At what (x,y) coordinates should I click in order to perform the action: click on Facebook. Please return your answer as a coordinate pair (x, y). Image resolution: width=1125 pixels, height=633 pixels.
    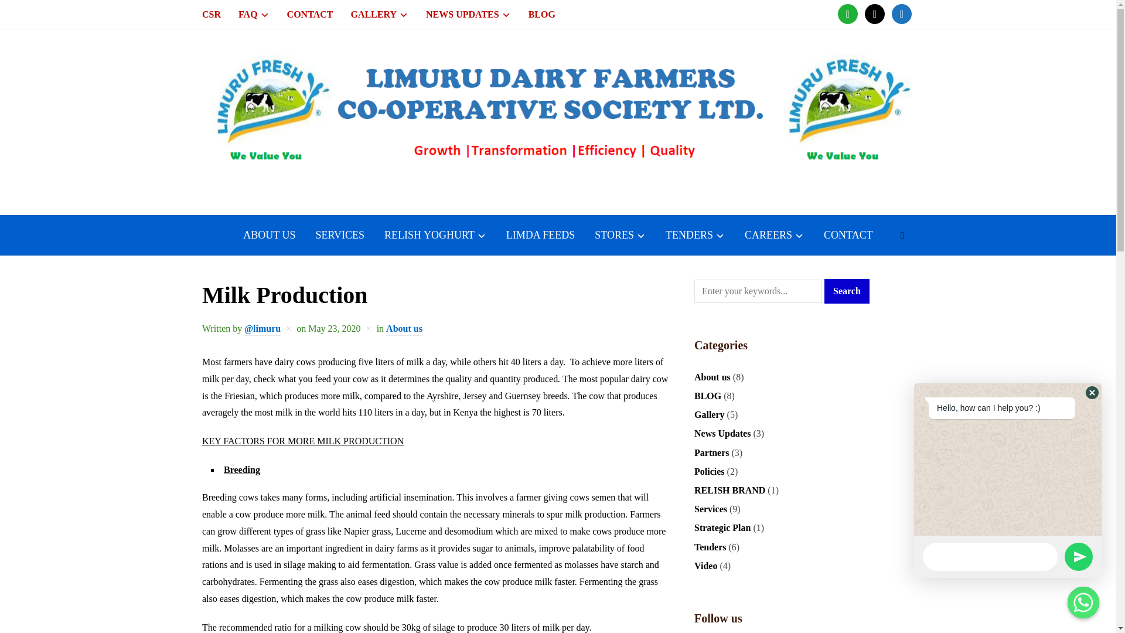
    Looking at the image, I should click on (847, 13).